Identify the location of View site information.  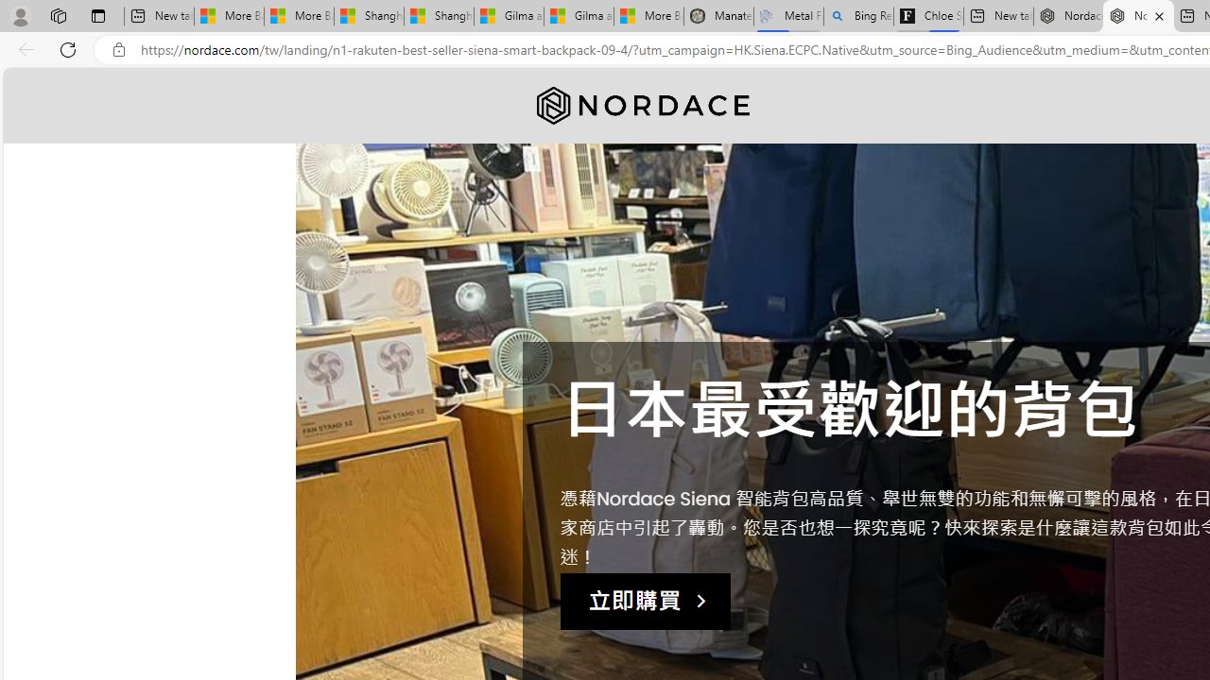
(119, 50).